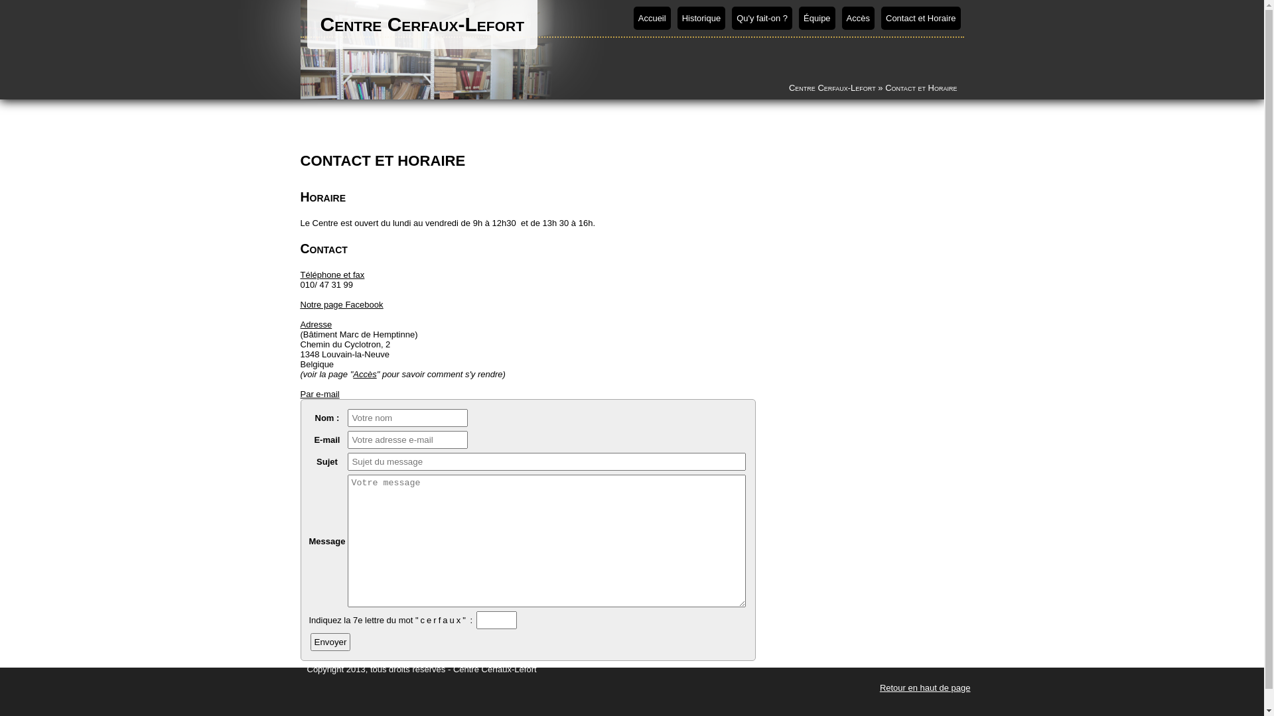  I want to click on Contact et Horaire, so click(921, 88).